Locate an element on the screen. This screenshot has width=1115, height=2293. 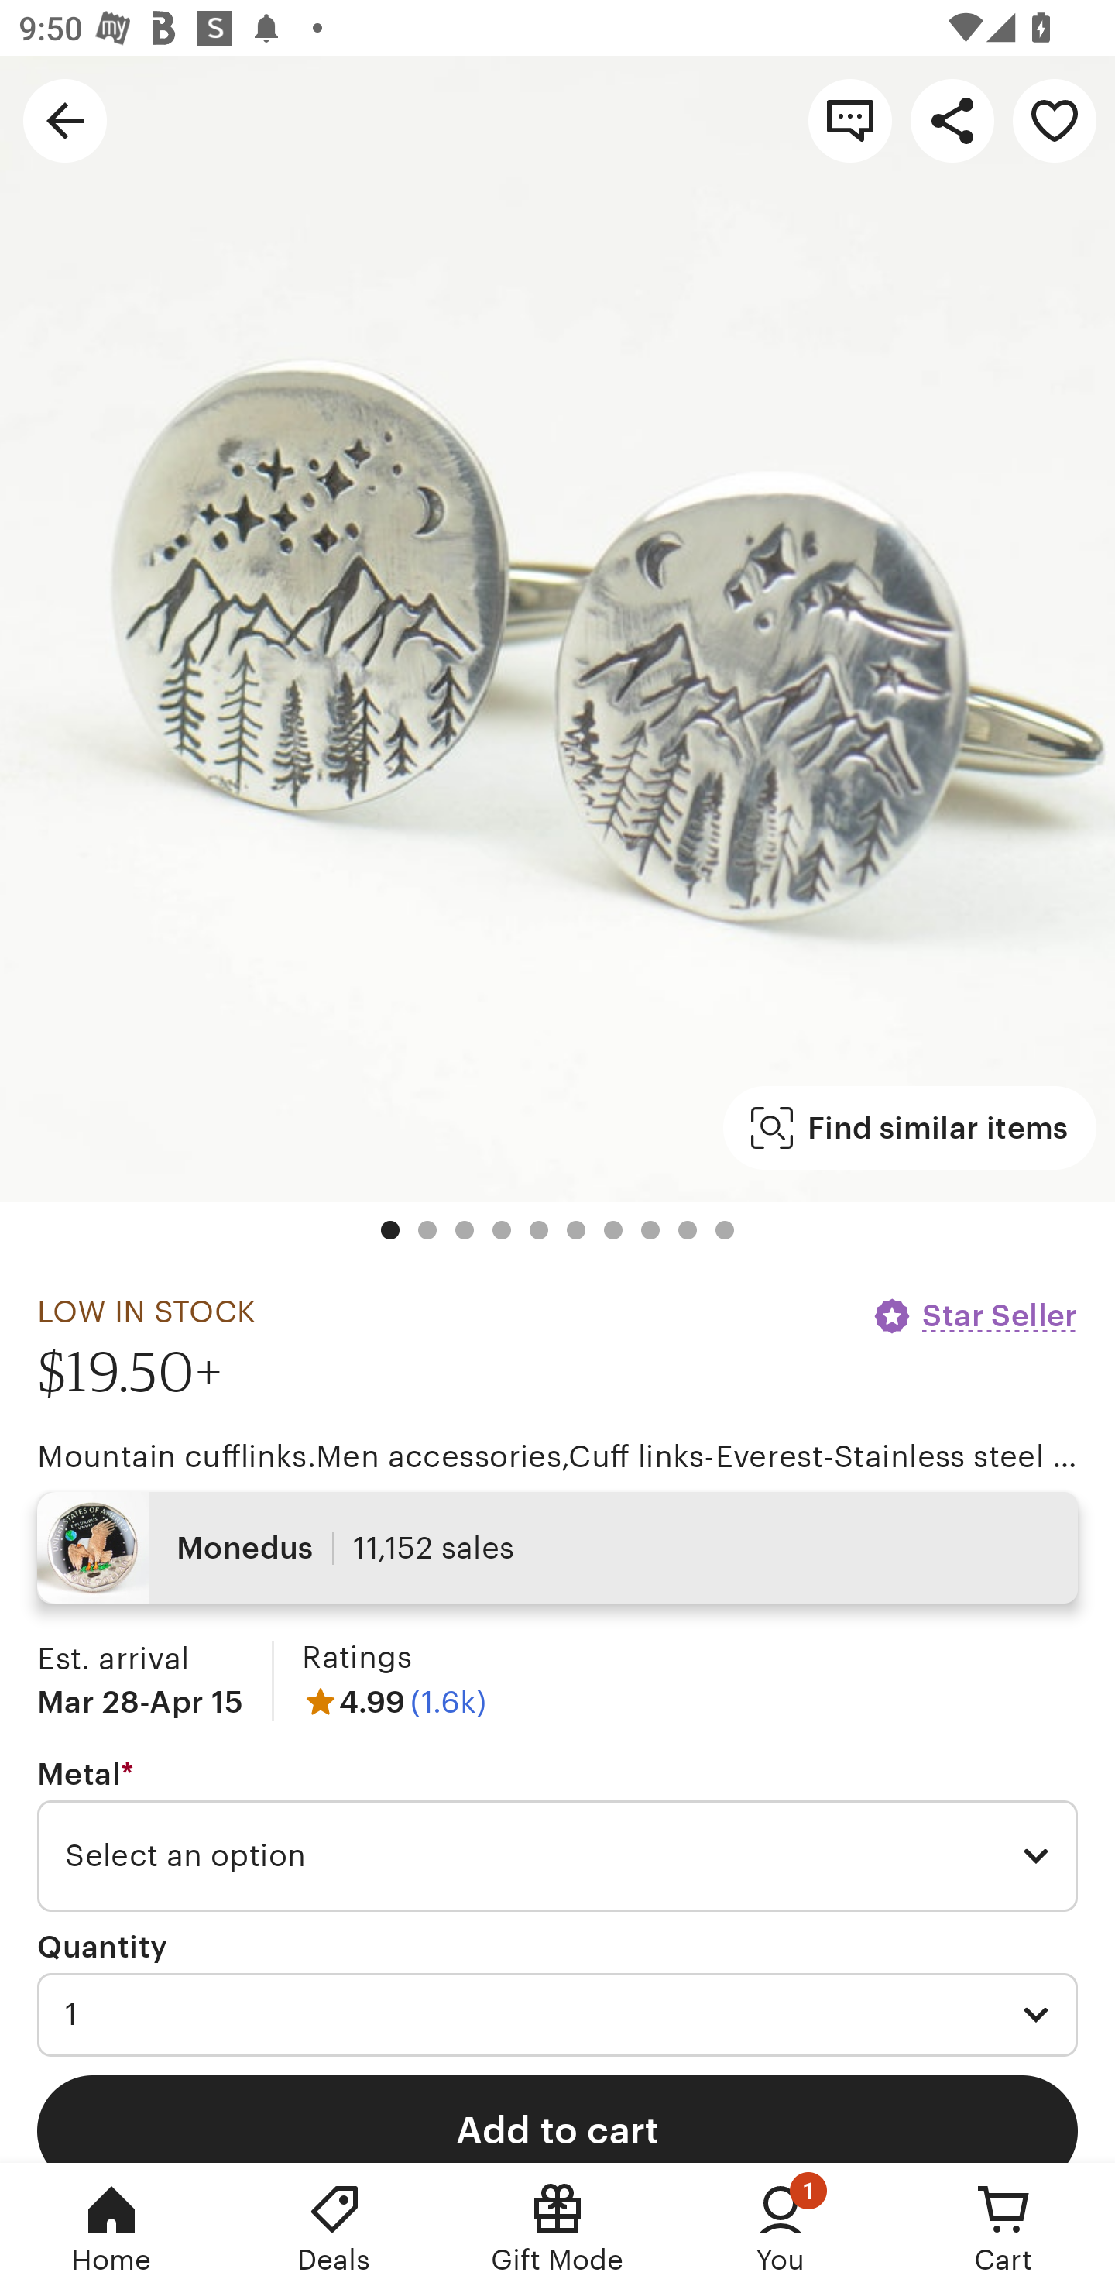
Select an option is located at coordinates (557, 1856).